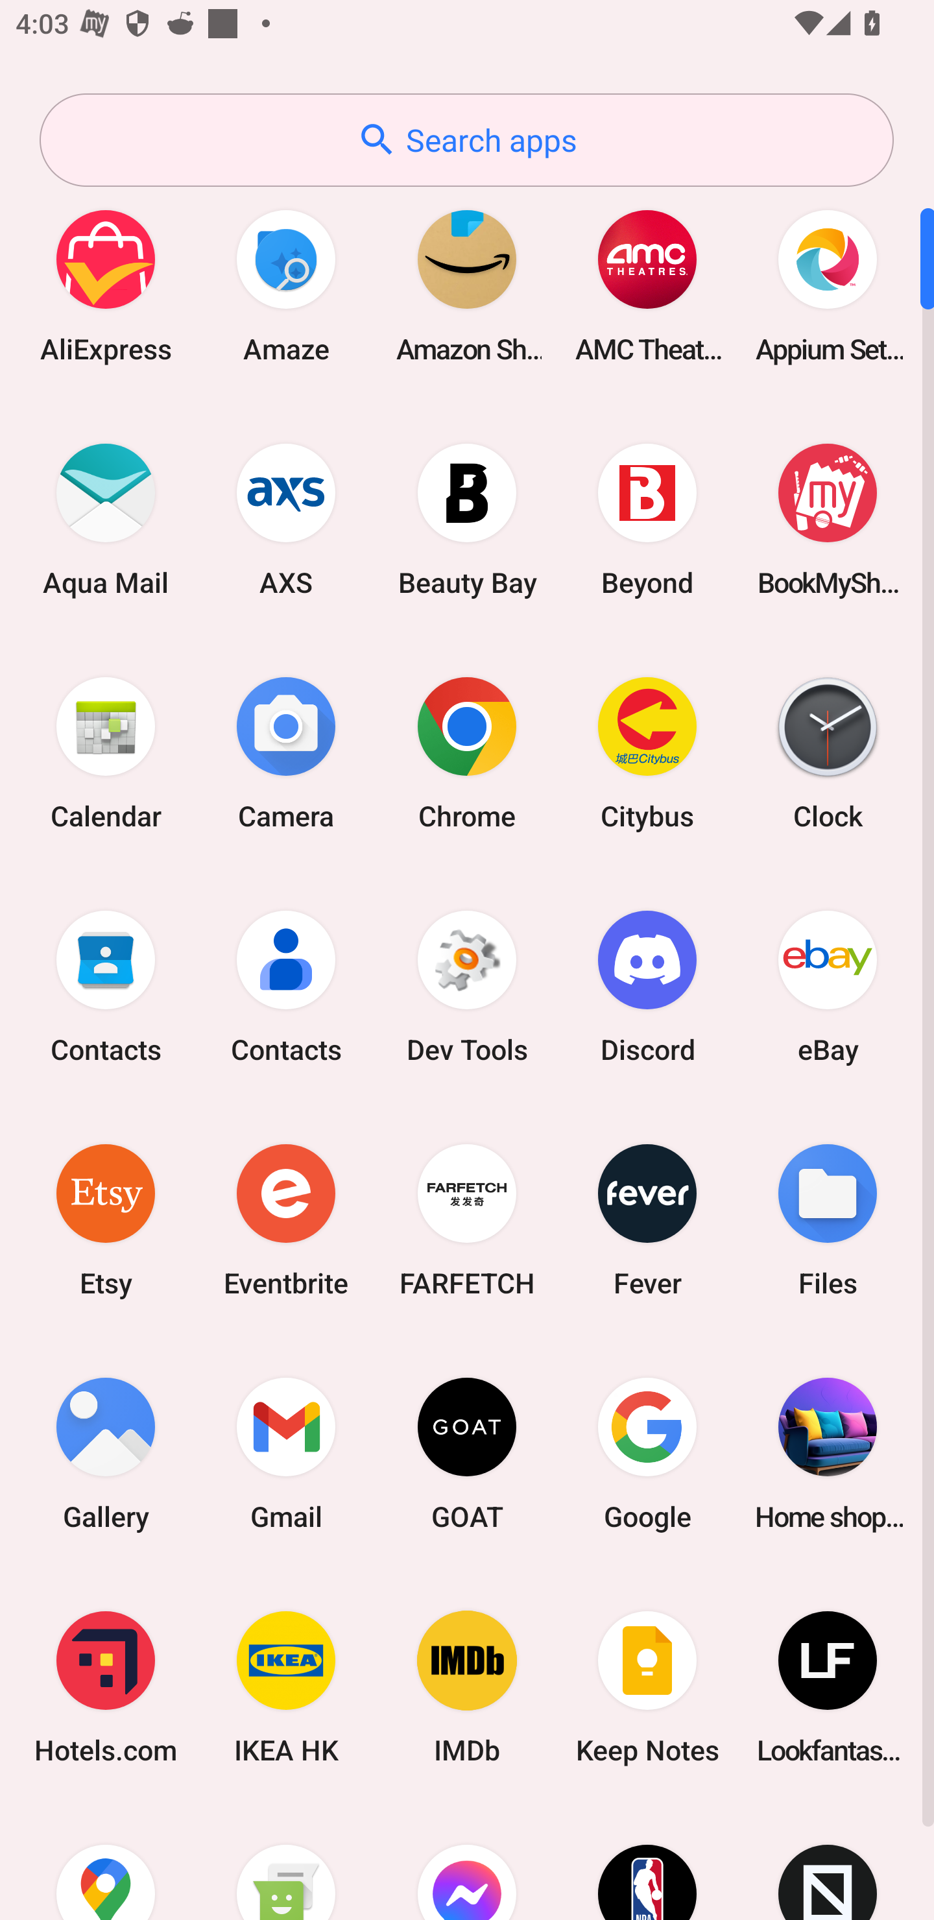 The width and height of the screenshot is (934, 1920). I want to click on Eventbrite, so click(286, 1219).